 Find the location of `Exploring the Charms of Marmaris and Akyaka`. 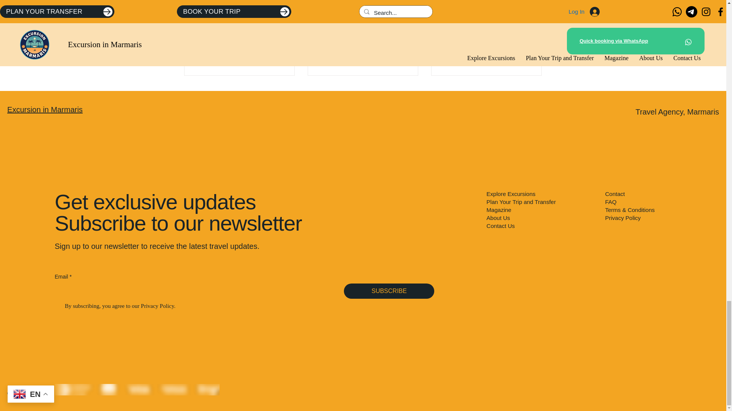

Exploring the Charms of Marmaris and Akyaka is located at coordinates (239, 53).